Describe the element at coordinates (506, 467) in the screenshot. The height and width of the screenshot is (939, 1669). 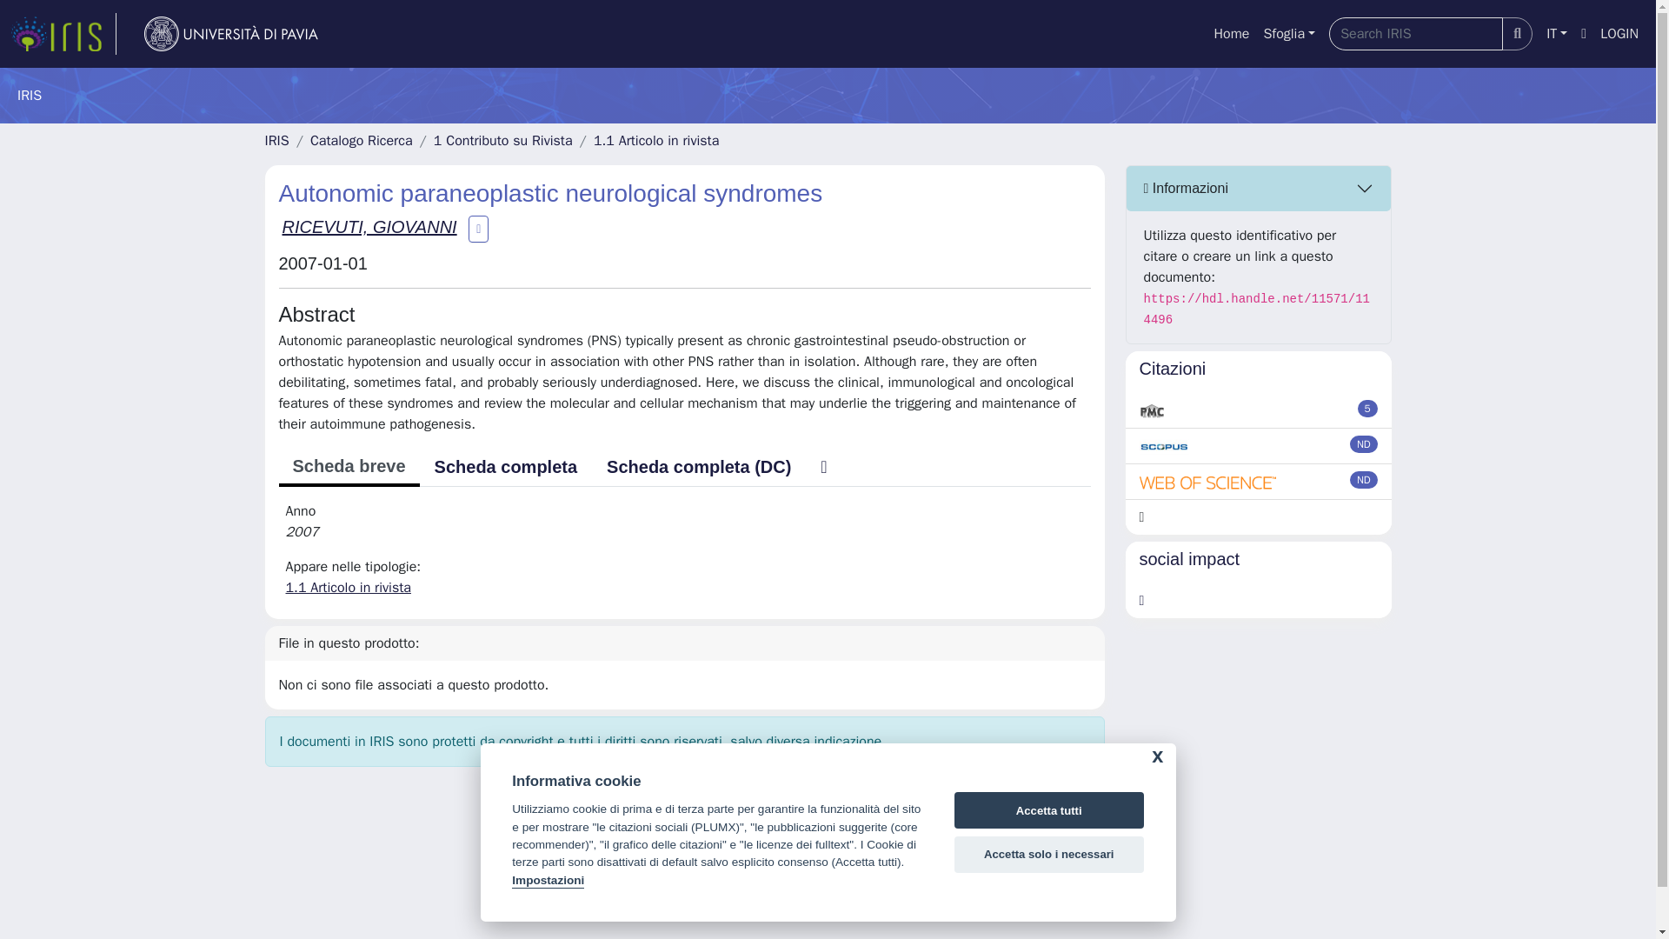
I see `Scheda completa` at that location.